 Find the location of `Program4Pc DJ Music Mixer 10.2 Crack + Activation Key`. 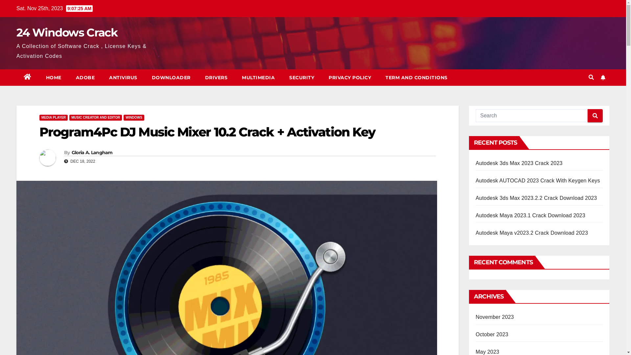

Program4Pc DJ Music Mixer 10.2 Crack + Activation Key is located at coordinates (207, 132).